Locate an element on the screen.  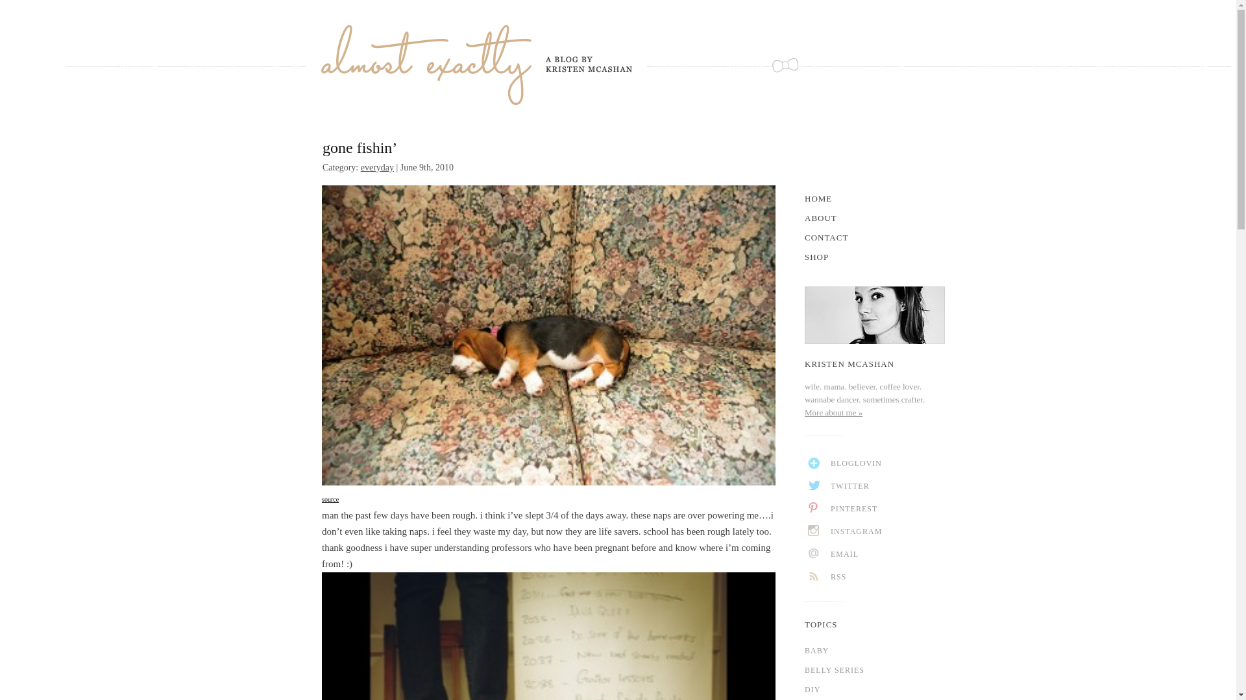
everyday is located at coordinates (377, 167).